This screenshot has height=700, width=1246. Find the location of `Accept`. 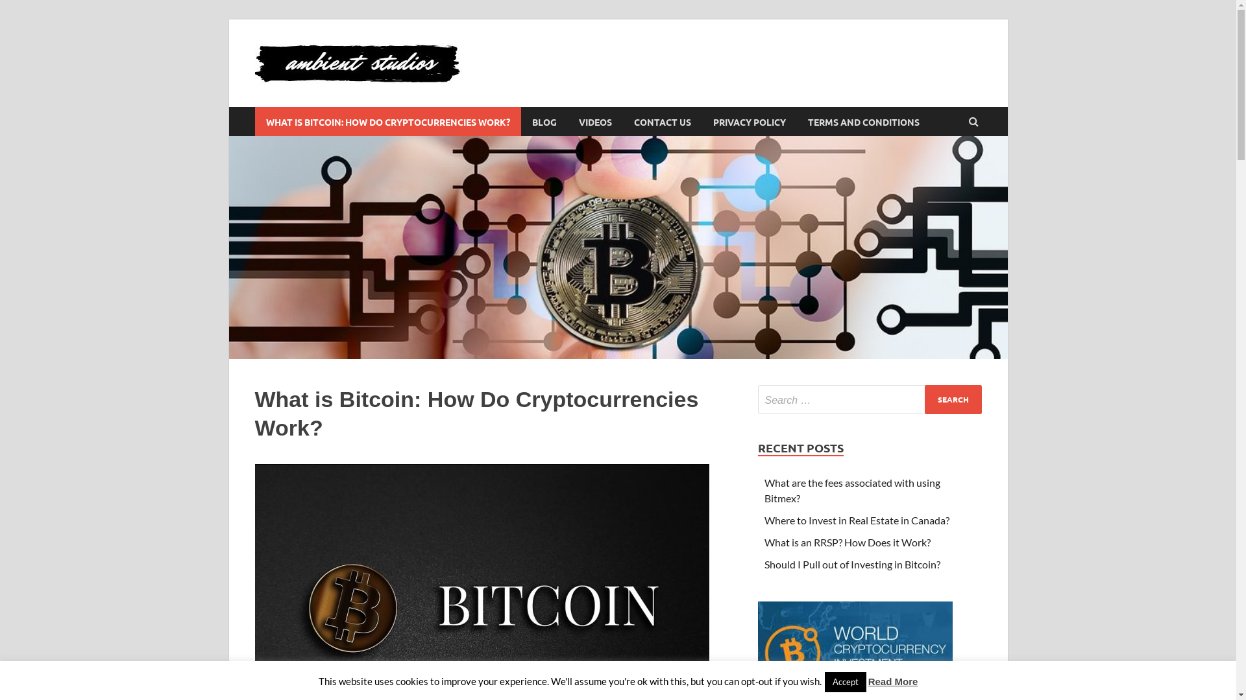

Accept is located at coordinates (846, 682).